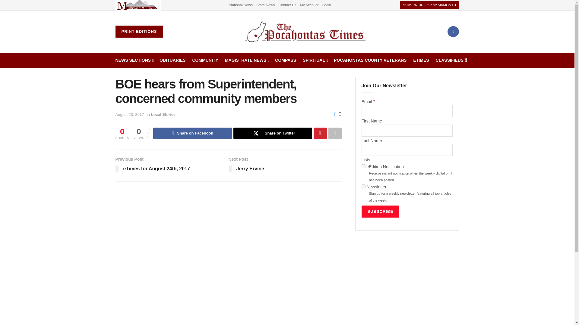  What do you see at coordinates (247, 60) in the screenshot?
I see `MAGISTRATE NEWS` at bounding box center [247, 60].